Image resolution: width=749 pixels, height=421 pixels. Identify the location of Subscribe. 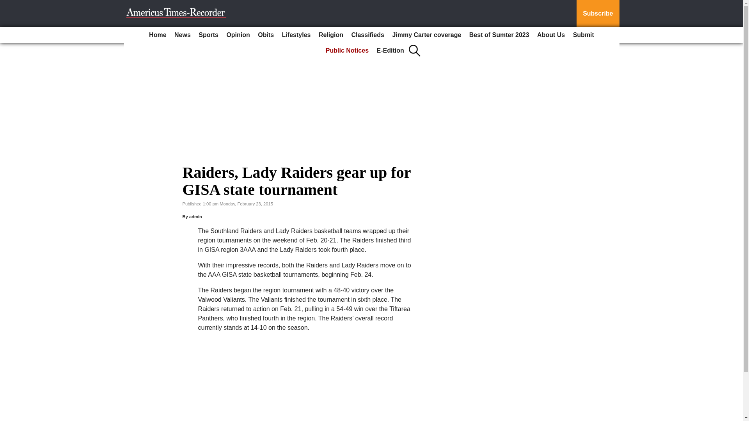
(598, 14).